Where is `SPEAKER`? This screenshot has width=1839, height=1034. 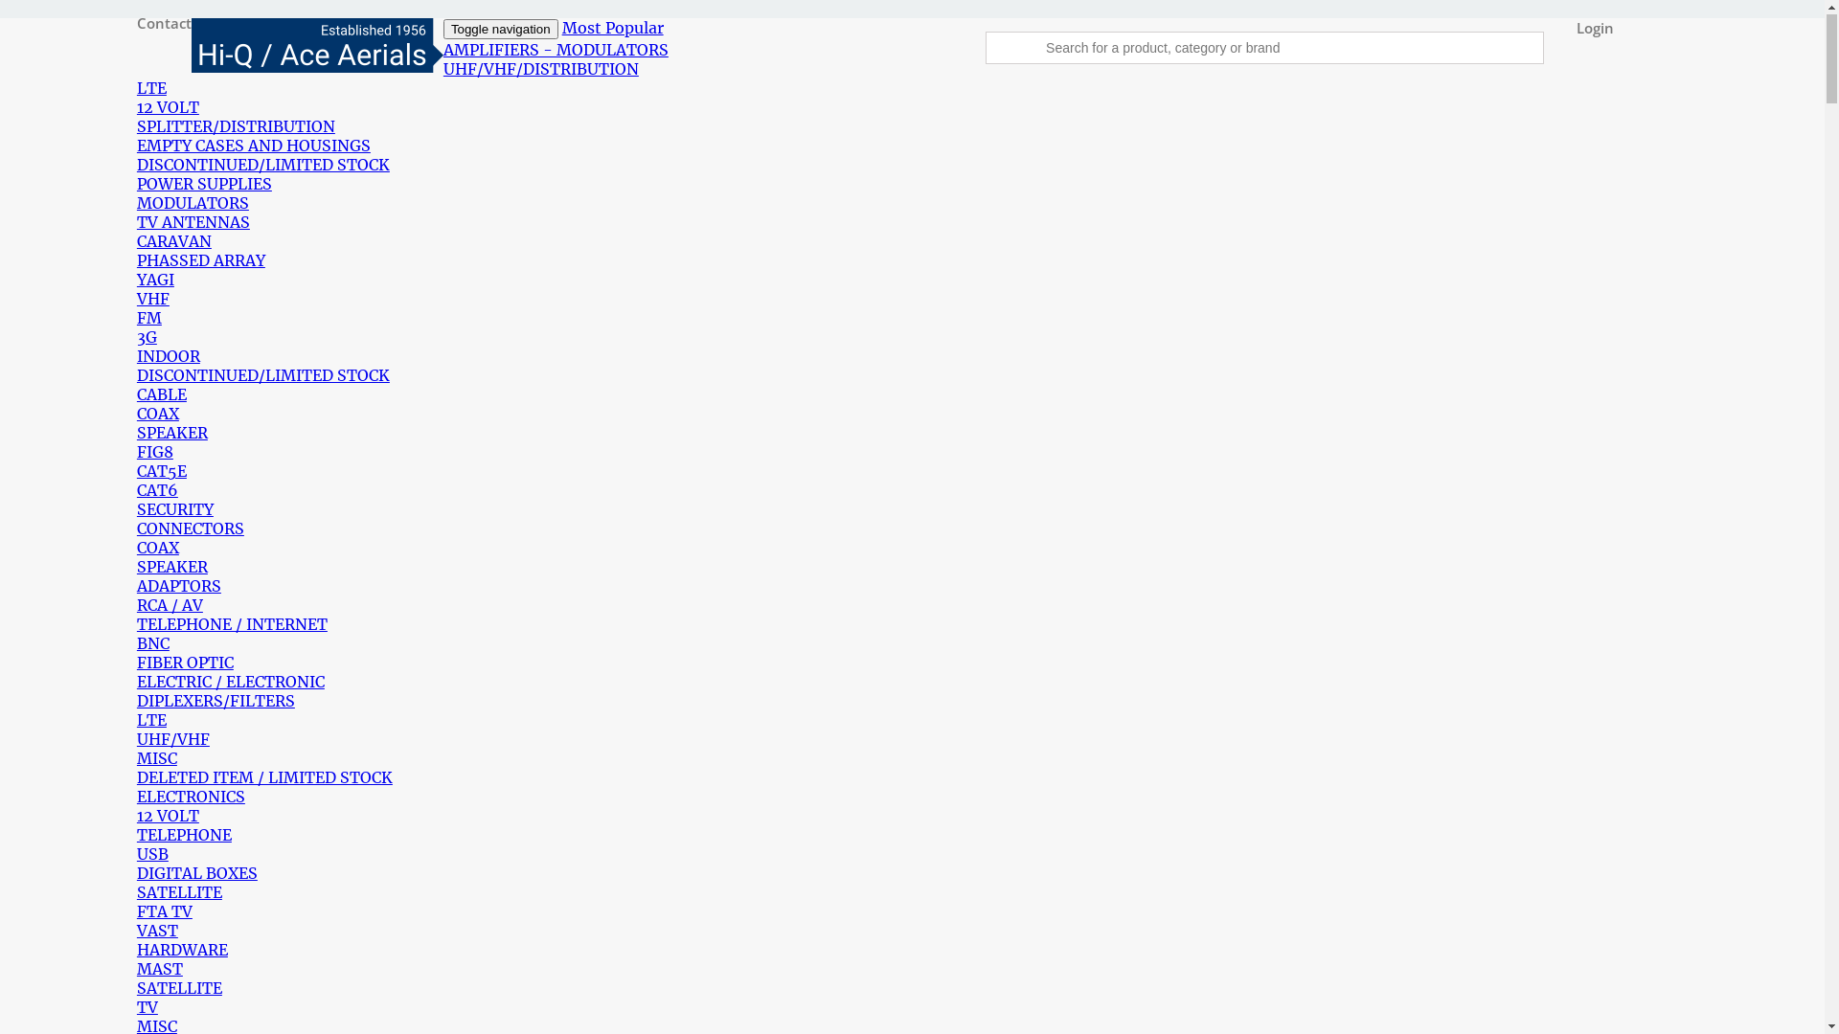
SPEAKER is located at coordinates (172, 434).